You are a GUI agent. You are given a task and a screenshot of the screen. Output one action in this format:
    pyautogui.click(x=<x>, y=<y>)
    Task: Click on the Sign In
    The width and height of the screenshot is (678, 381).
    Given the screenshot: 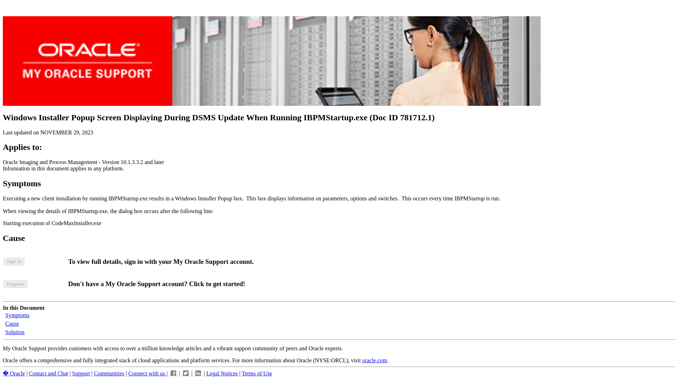 What is the action you would take?
    pyautogui.click(x=14, y=261)
    